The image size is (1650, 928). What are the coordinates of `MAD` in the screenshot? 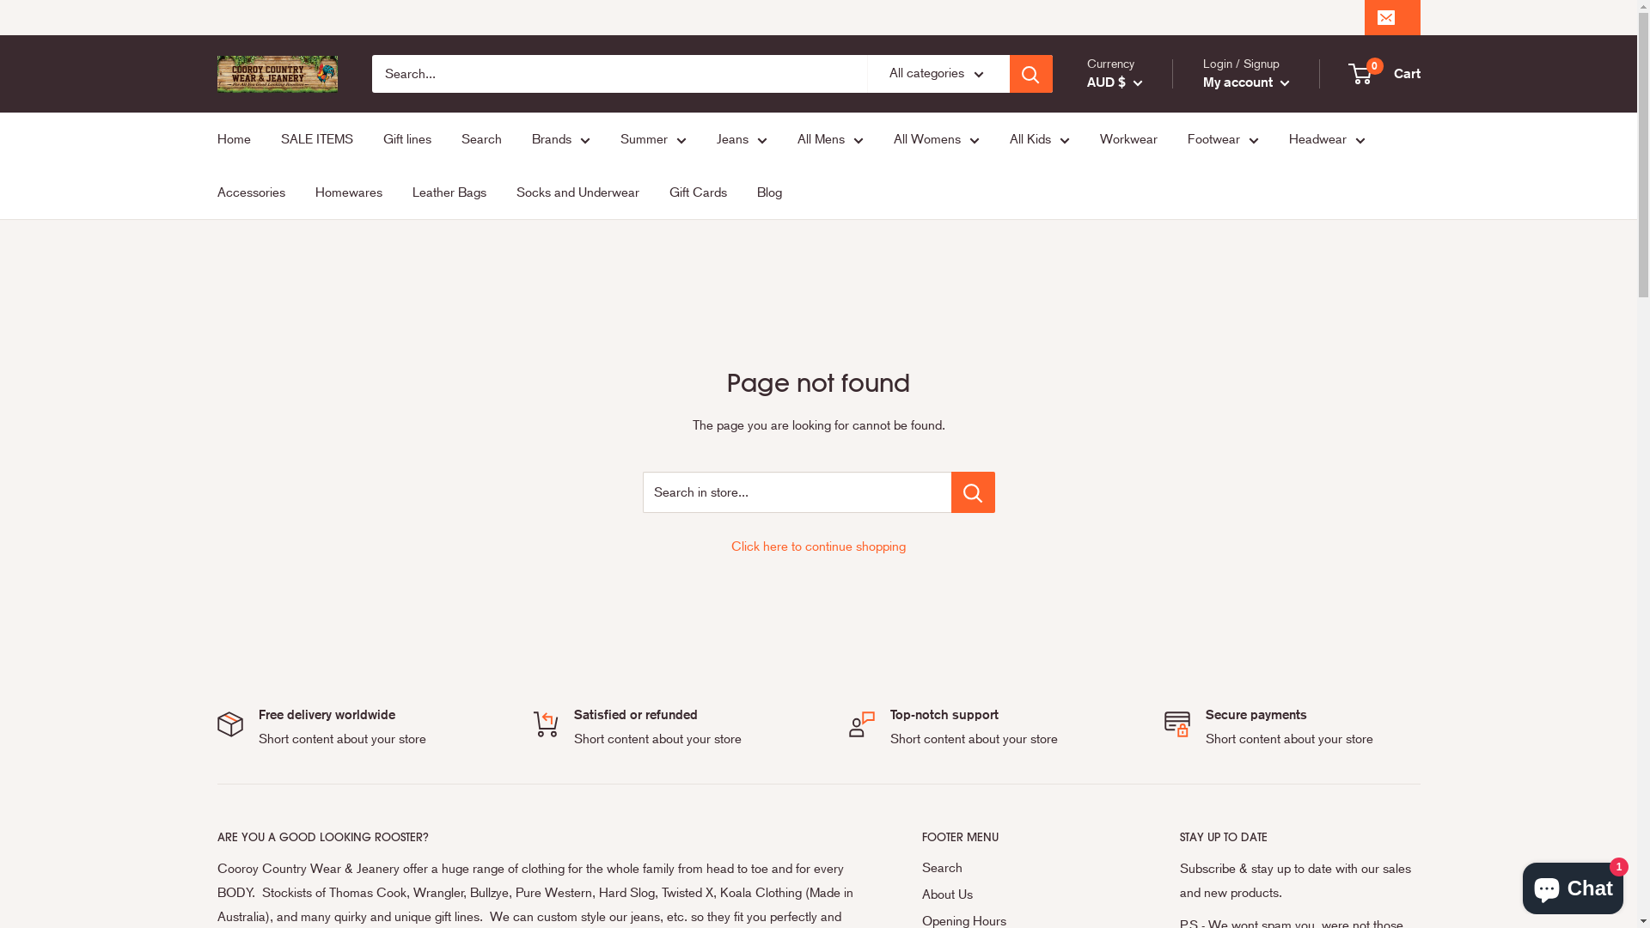 It's located at (261, 34).